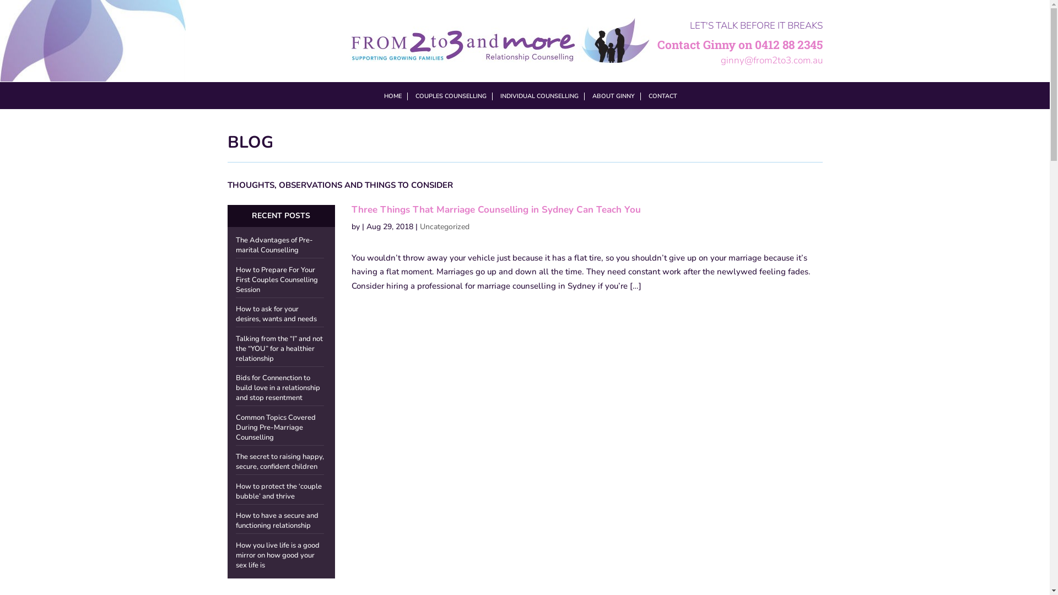 The image size is (1058, 595). What do you see at coordinates (277, 314) in the screenshot?
I see `How to ask for your desires, wants and needs` at bounding box center [277, 314].